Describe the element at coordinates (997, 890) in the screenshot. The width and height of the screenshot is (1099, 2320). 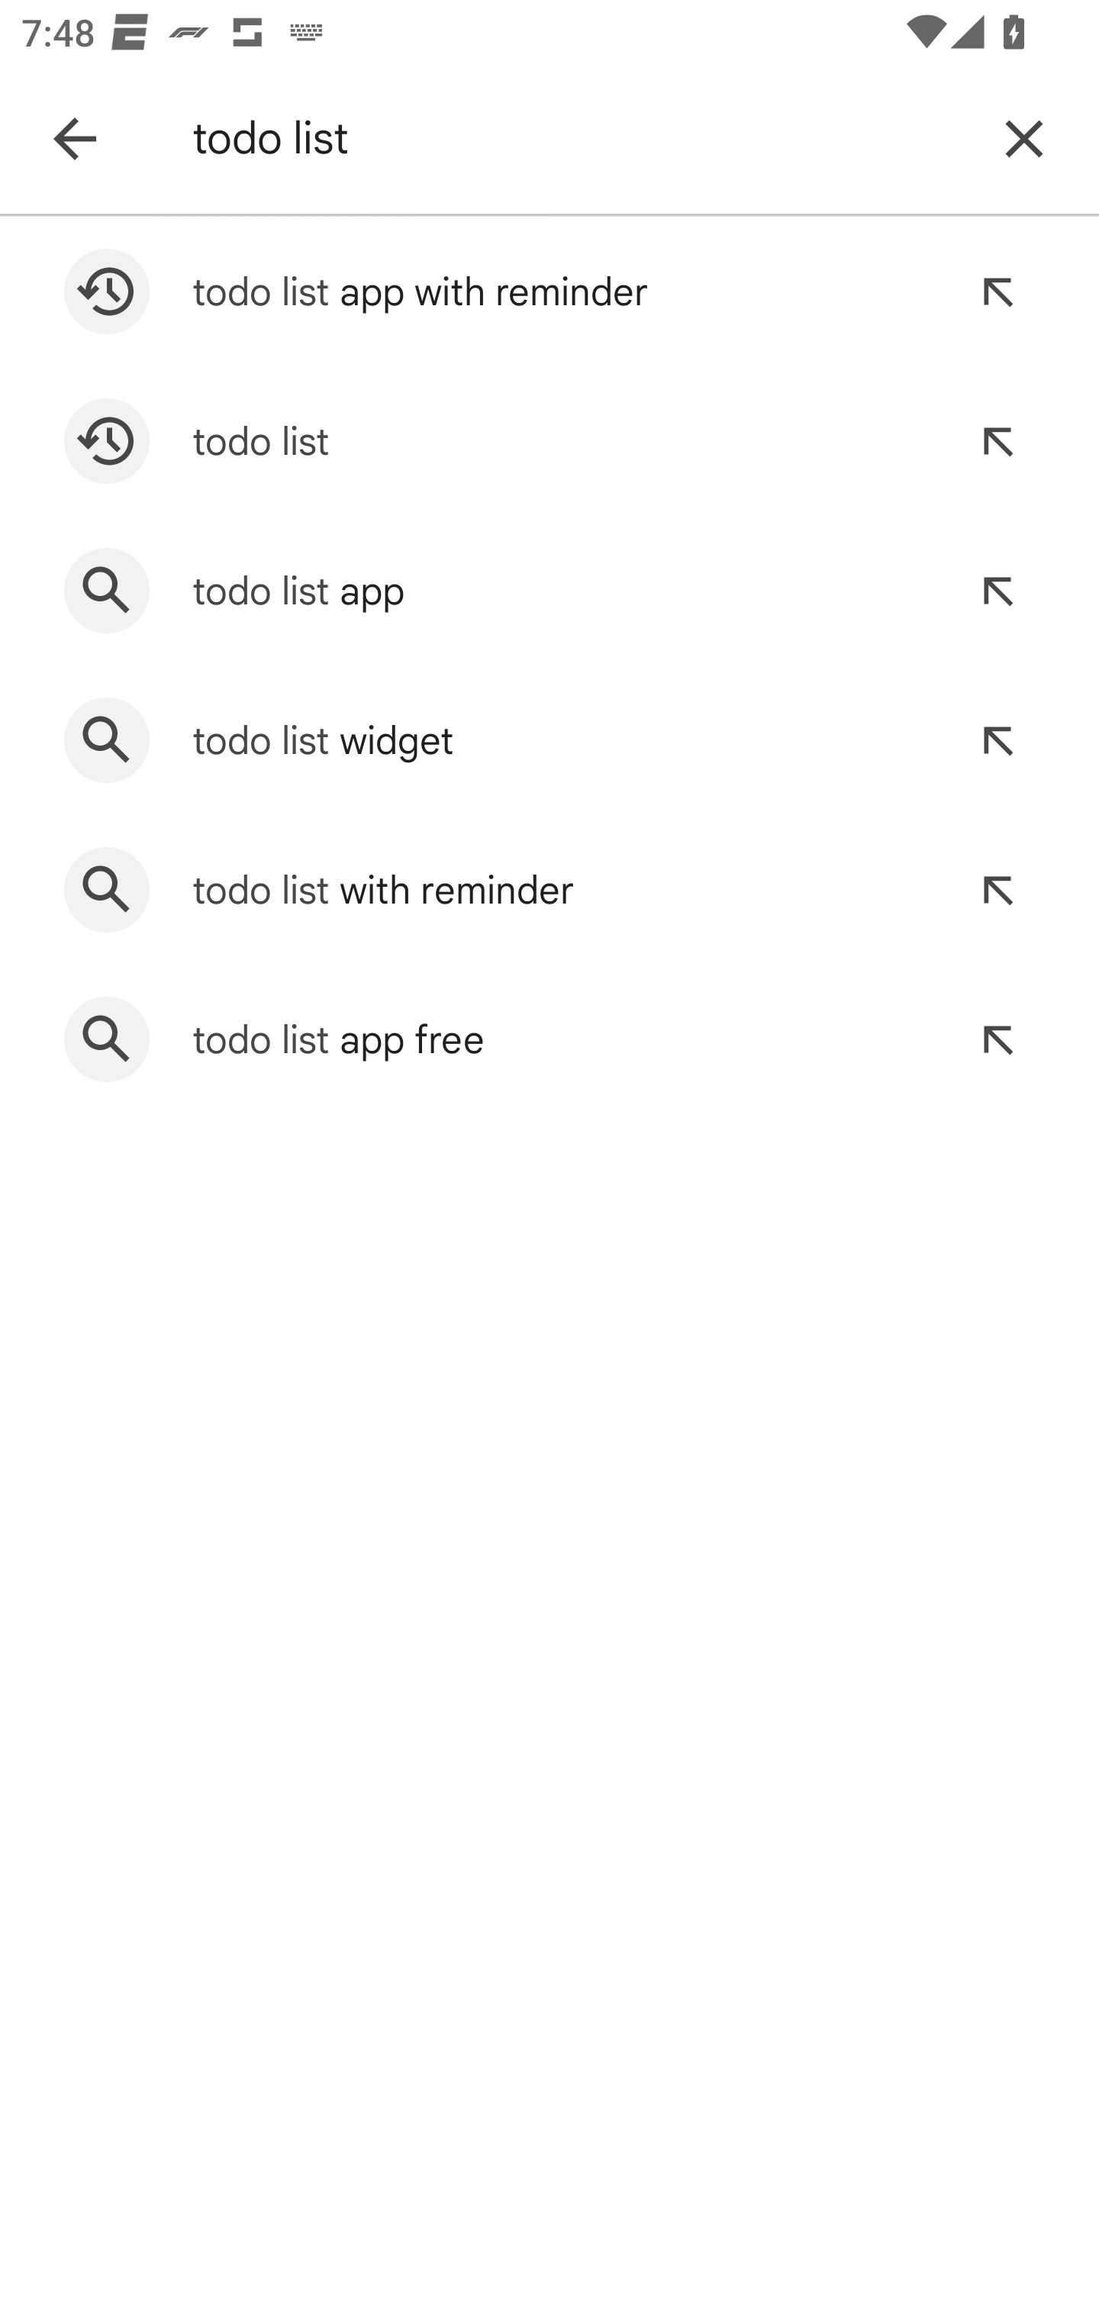
I see `Refine search to "todo list with reminder"` at that location.